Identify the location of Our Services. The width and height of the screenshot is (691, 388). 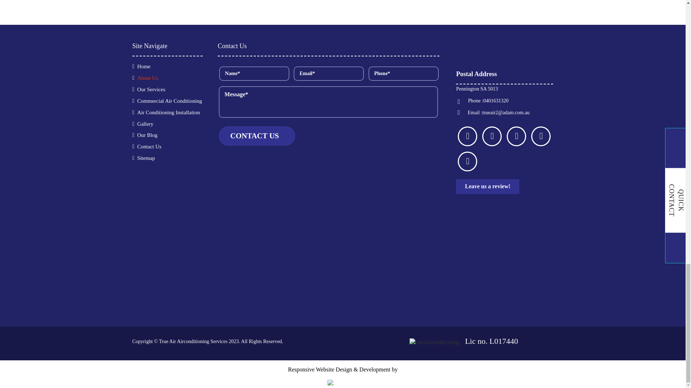
(149, 89).